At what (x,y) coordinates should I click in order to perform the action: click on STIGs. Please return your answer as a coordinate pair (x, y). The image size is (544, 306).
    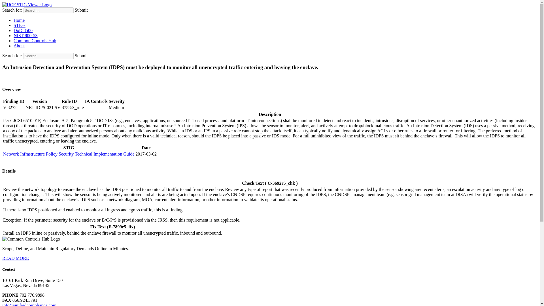
    Looking at the image, I should click on (20, 25).